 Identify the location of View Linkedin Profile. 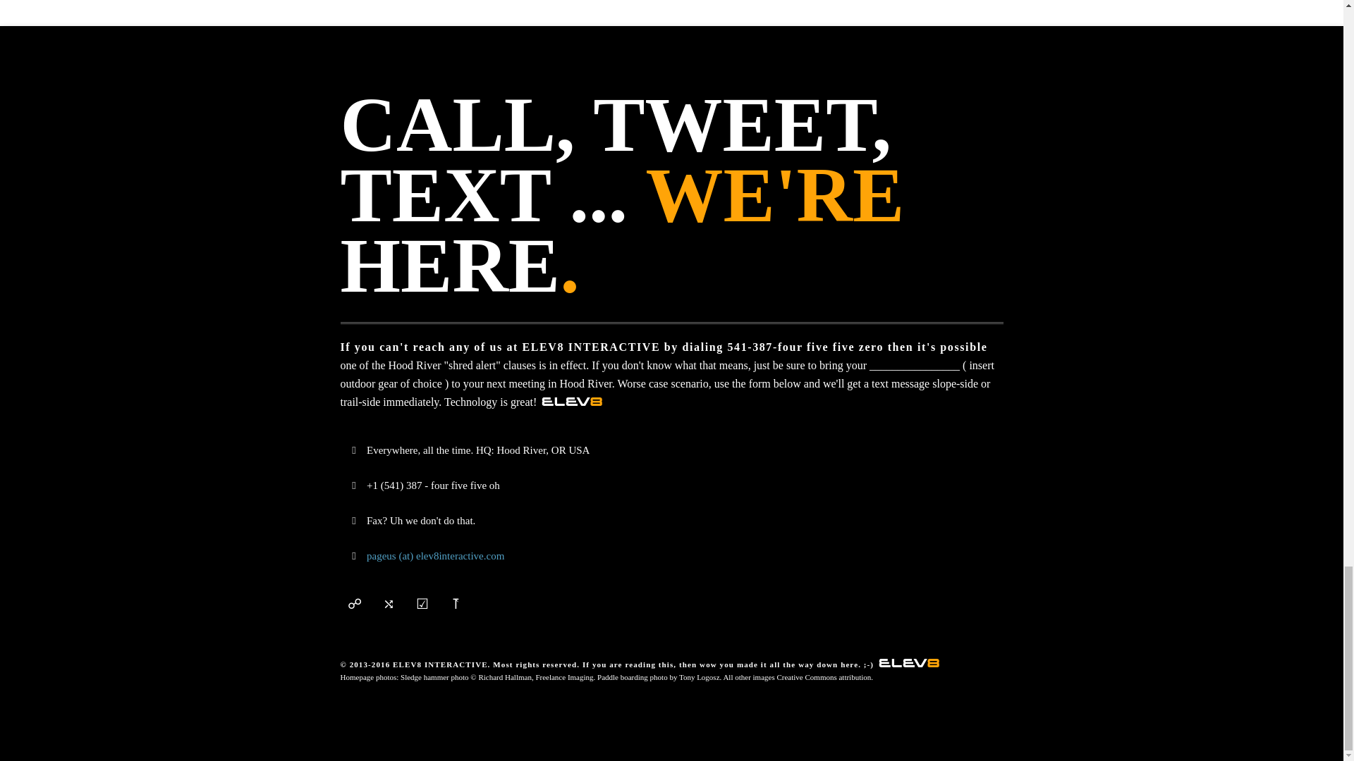
(456, 603).